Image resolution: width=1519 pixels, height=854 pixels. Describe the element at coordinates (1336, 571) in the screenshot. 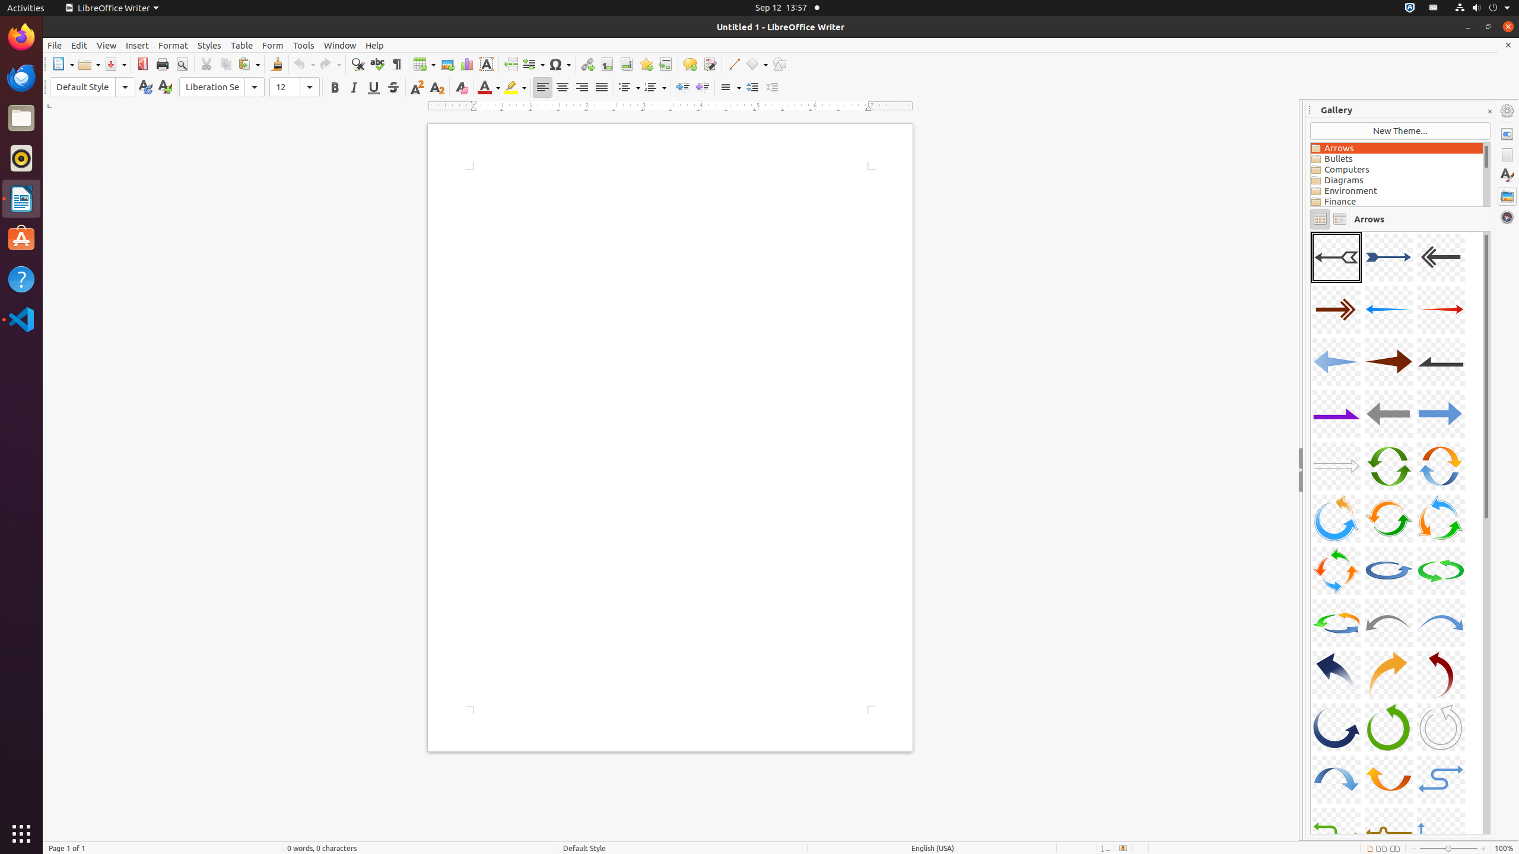

I see `A19-CircleArrow` at that location.